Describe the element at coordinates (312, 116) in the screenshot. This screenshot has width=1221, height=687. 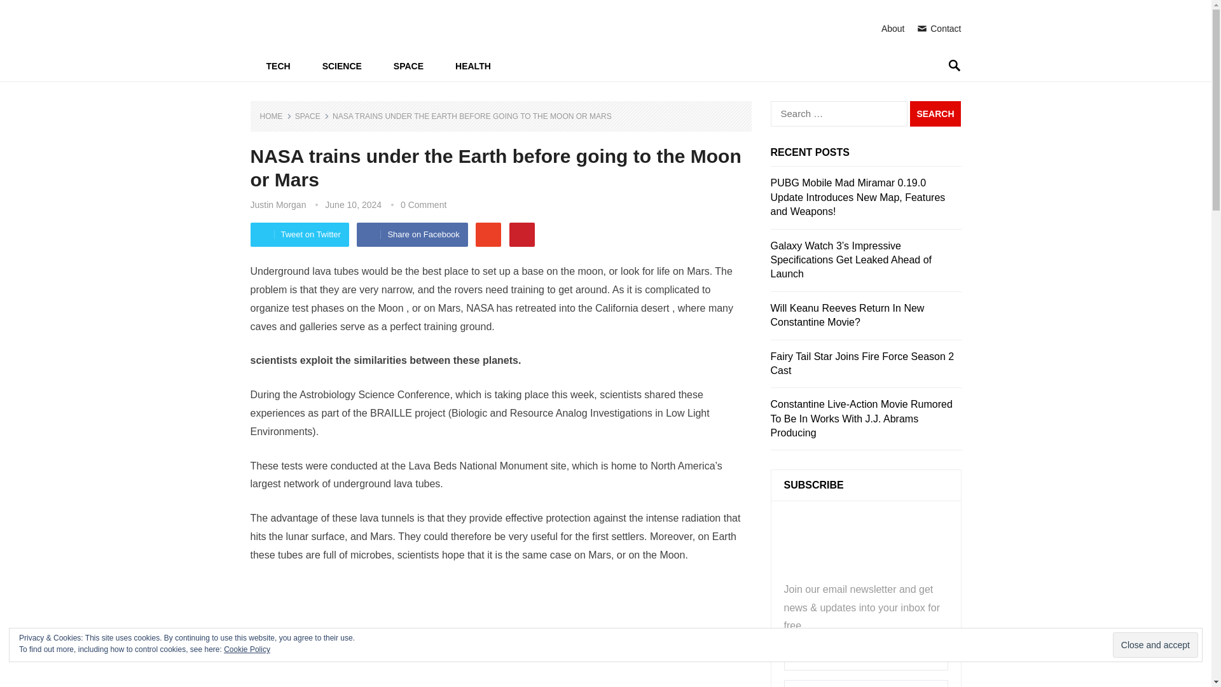
I see `SPACE` at that location.